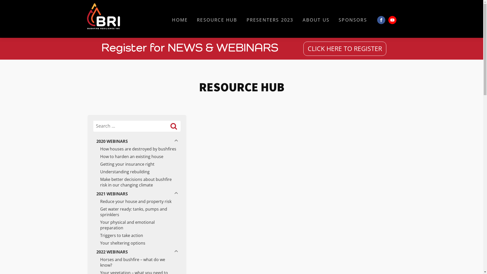 This screenshot has height=274, width=487. I want to click on 2021 WEBINARS, so click(132, 194).